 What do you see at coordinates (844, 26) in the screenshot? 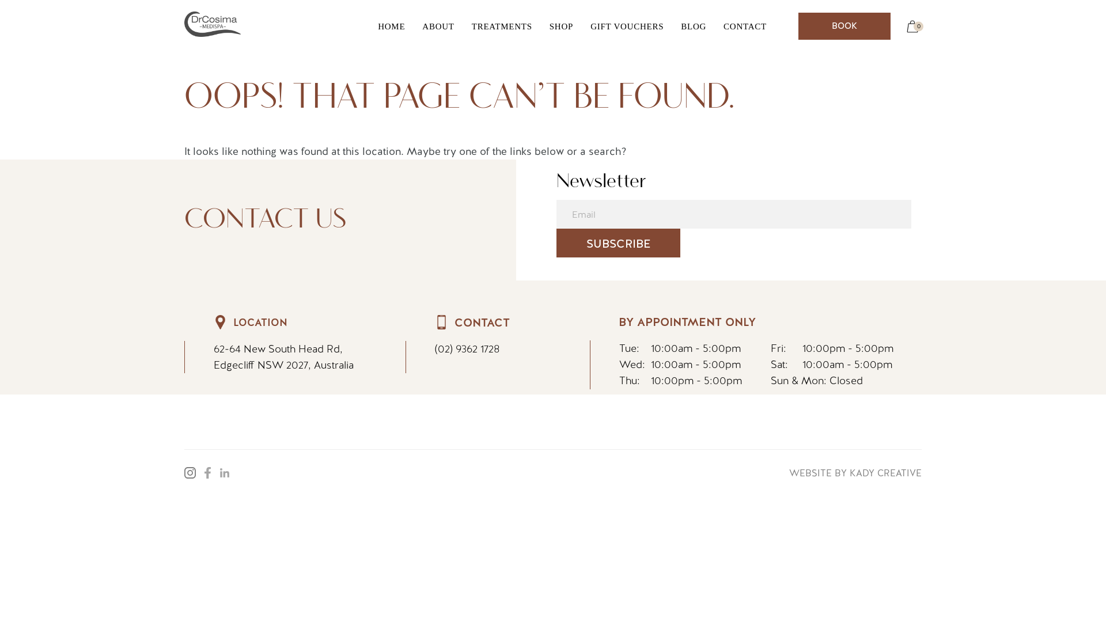
I see `BOOK` at bounding box center [844, 26].